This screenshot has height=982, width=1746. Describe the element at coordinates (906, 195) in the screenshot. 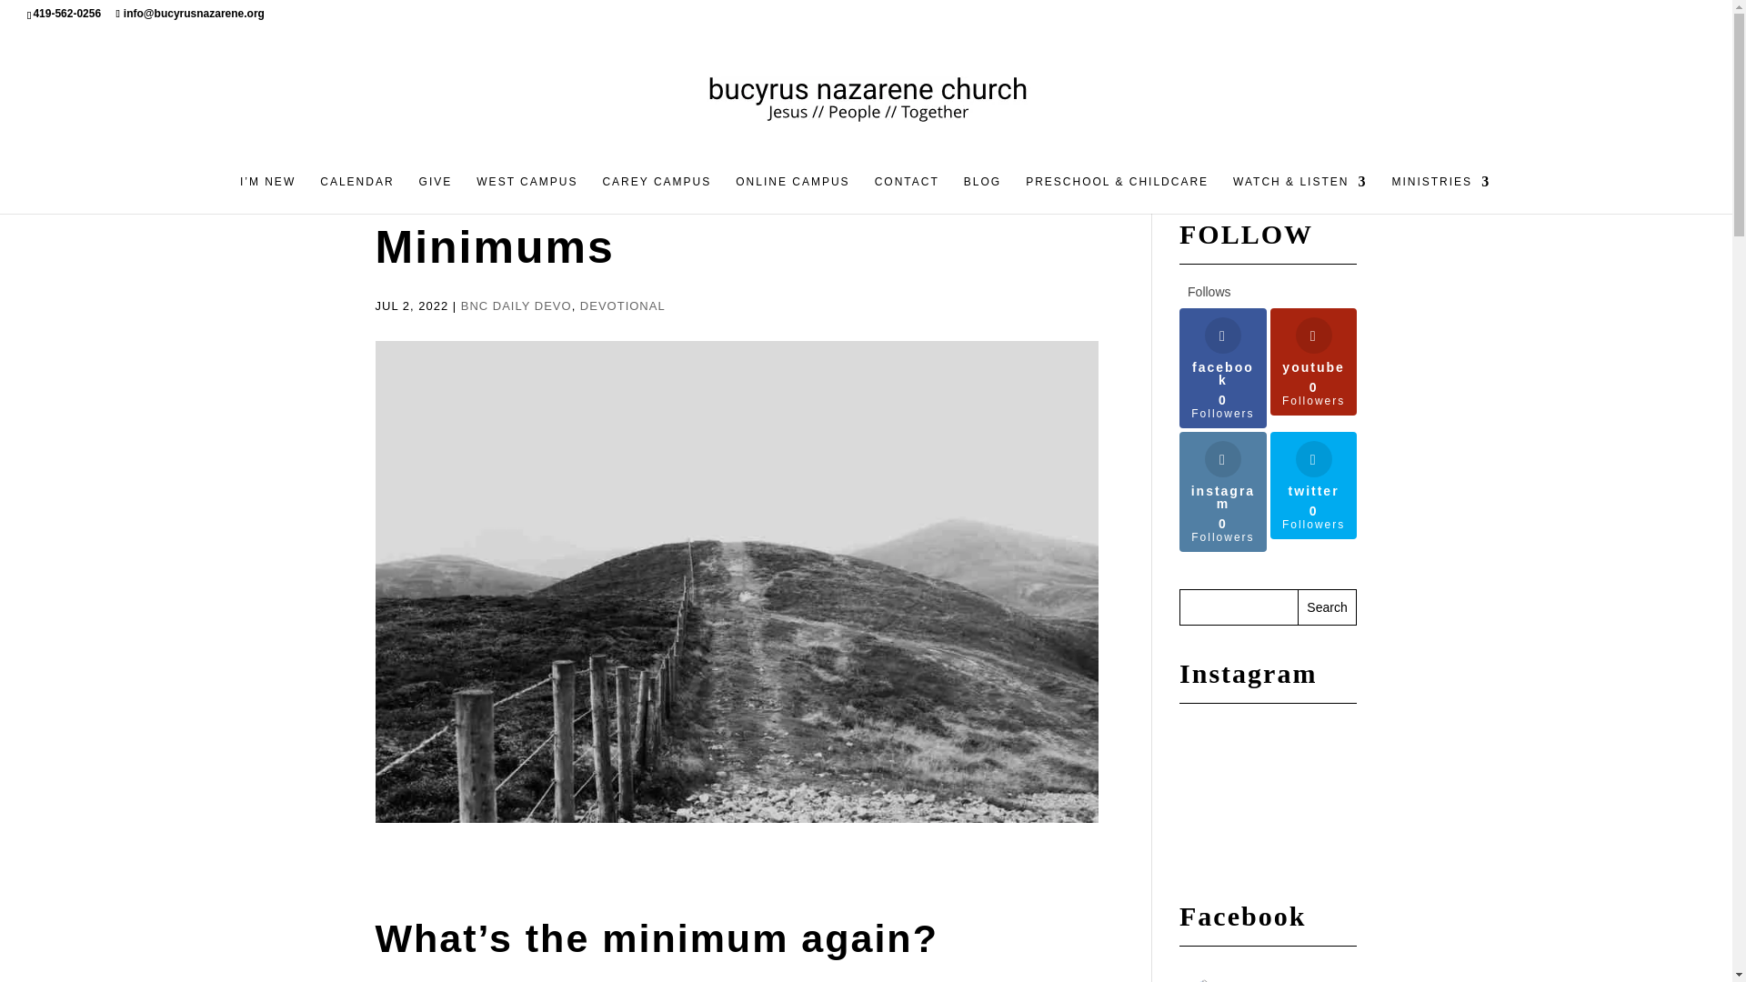

I see `CONTACT` at that location.